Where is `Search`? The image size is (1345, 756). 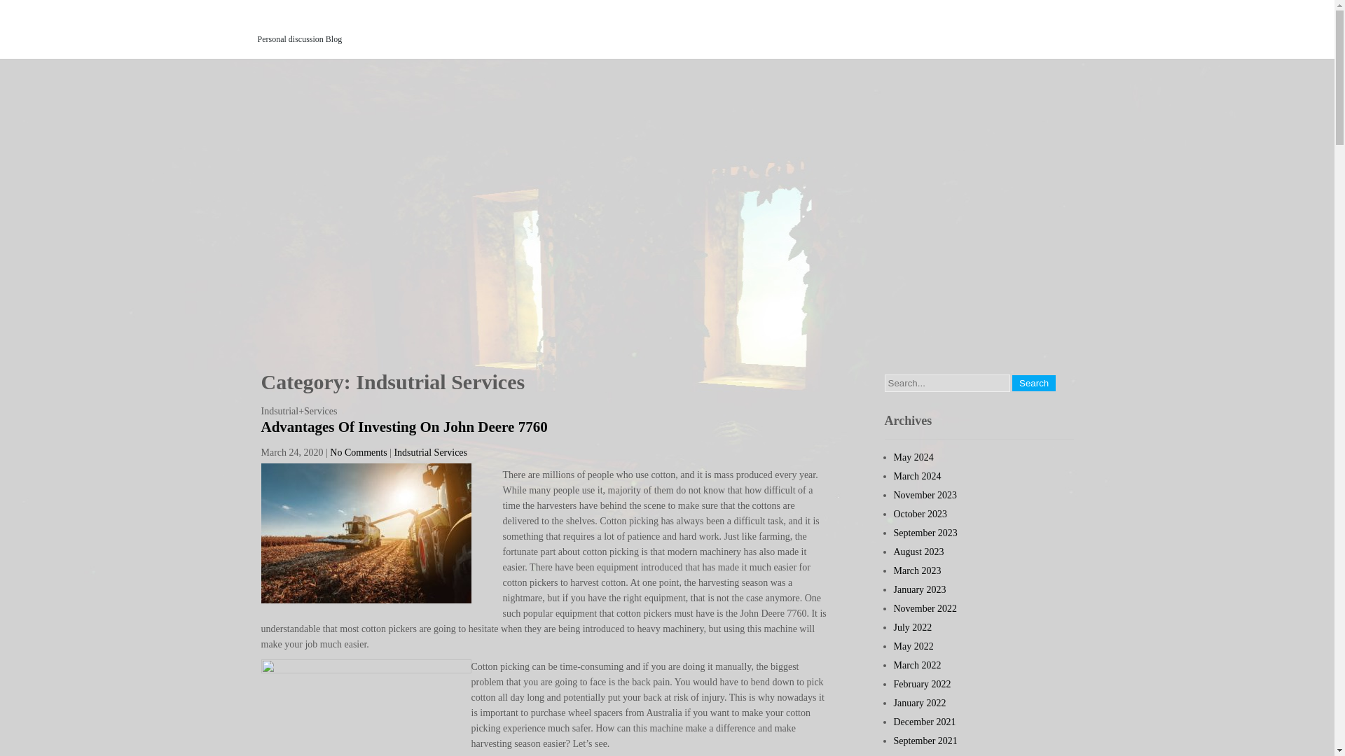 Search is located at coordinates (1034, 383).